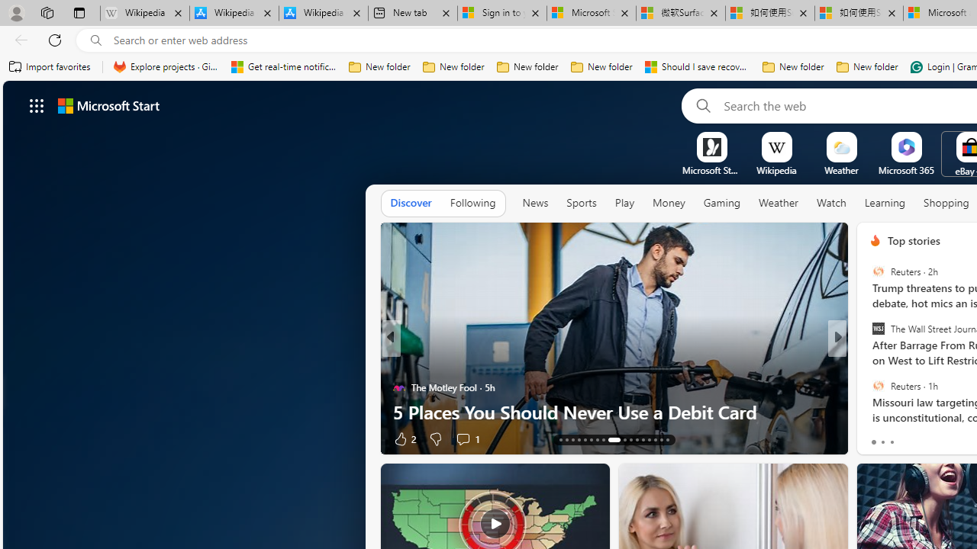  Describe the element at coordinates (649, 439) in the screenshot. I see `AutomationID: tab-26` at that location.